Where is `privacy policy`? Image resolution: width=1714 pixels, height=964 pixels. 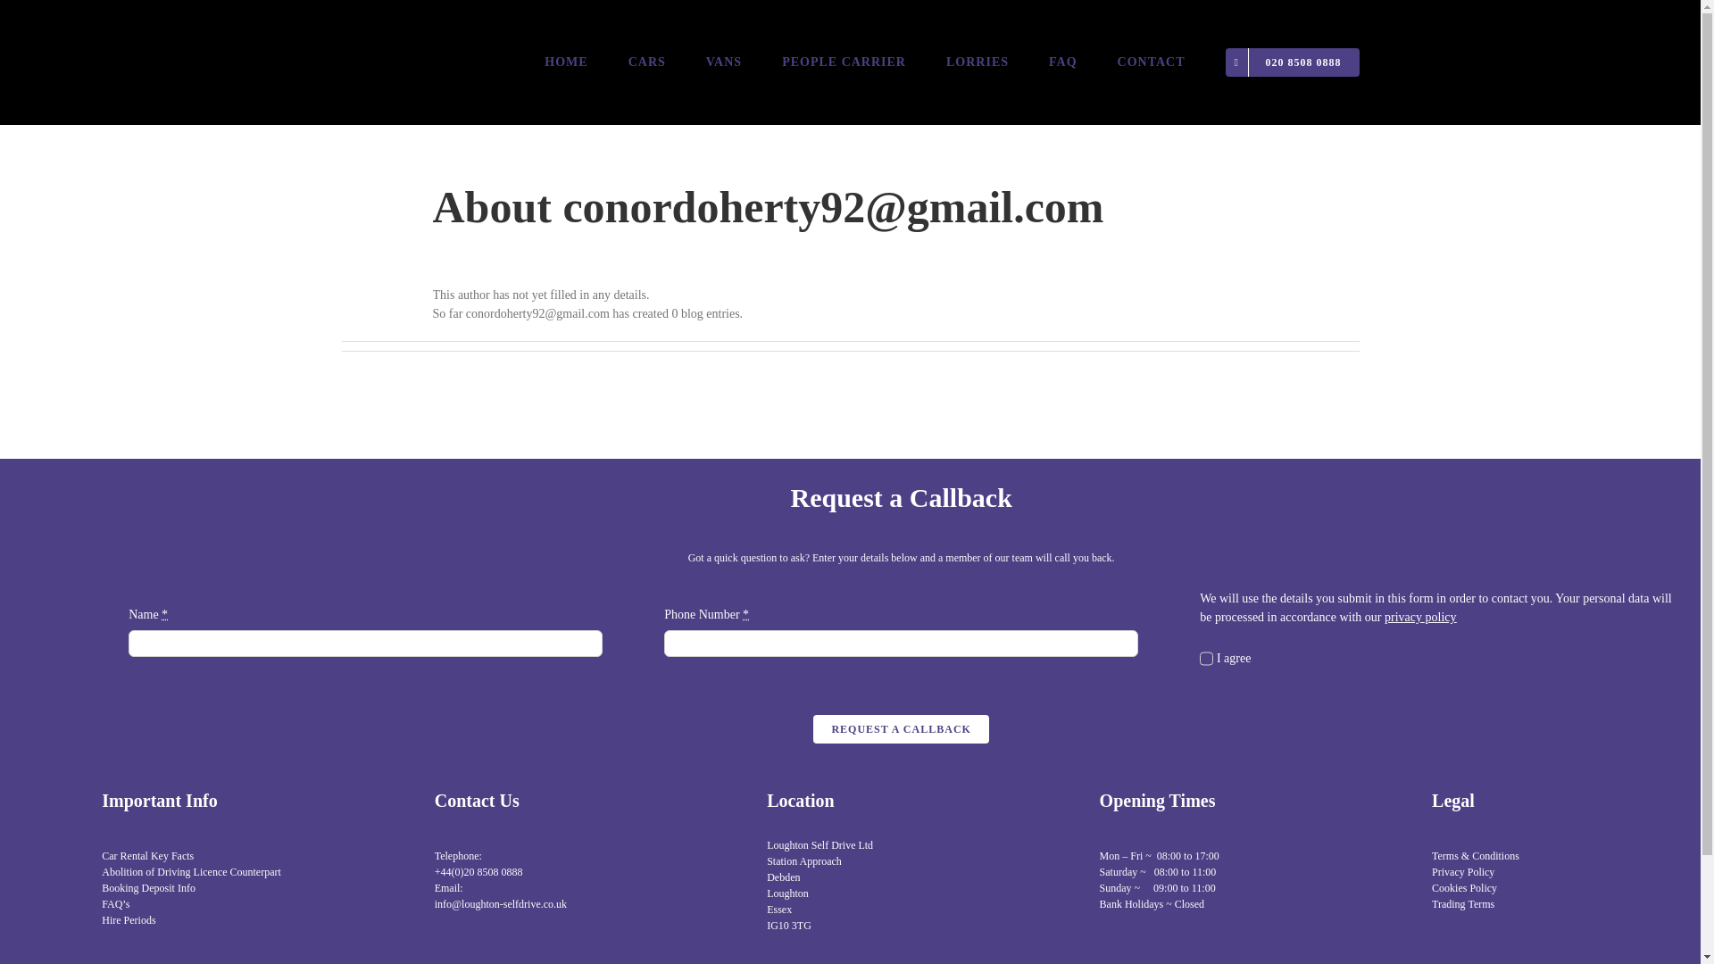
privacy policy is located at coordinates (1419, 616).